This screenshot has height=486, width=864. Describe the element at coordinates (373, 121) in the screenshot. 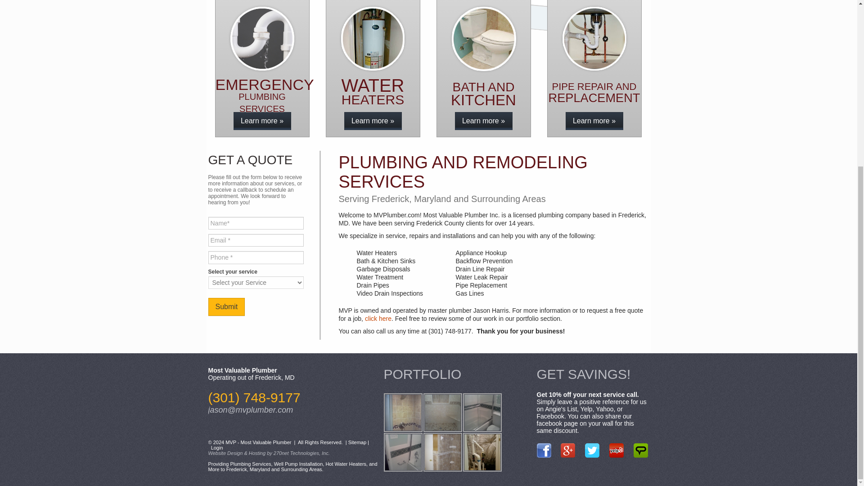

I see `Hot Water Heater Repair in Frederick, Maryland` at that location.